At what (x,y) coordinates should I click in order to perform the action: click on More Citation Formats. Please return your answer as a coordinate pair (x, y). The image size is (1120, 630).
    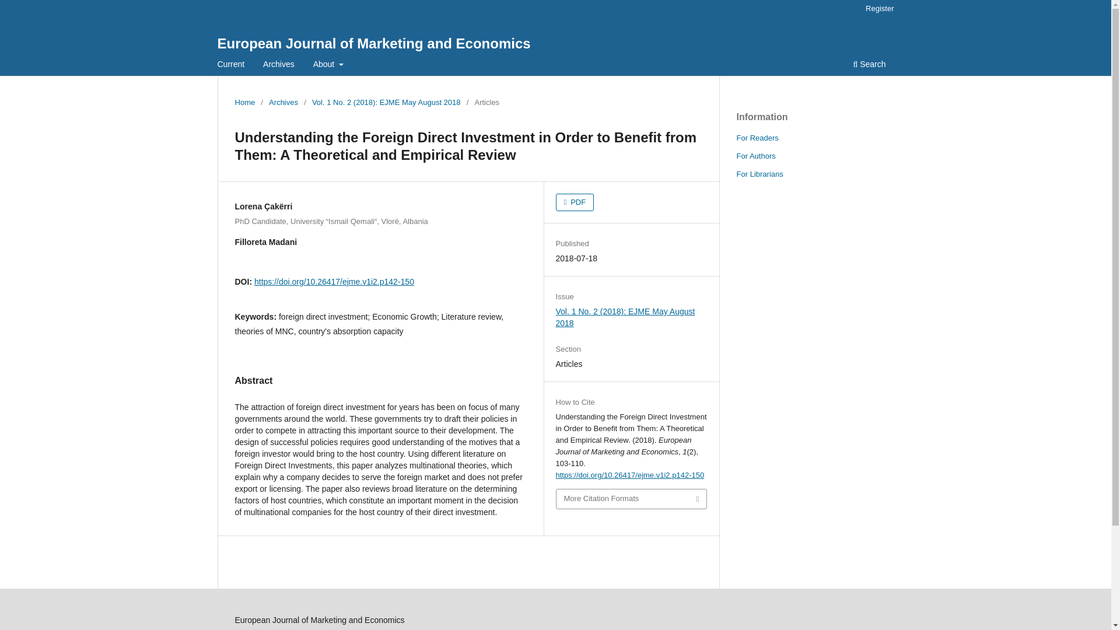
    Looking at the image, I should click on (631, 499).